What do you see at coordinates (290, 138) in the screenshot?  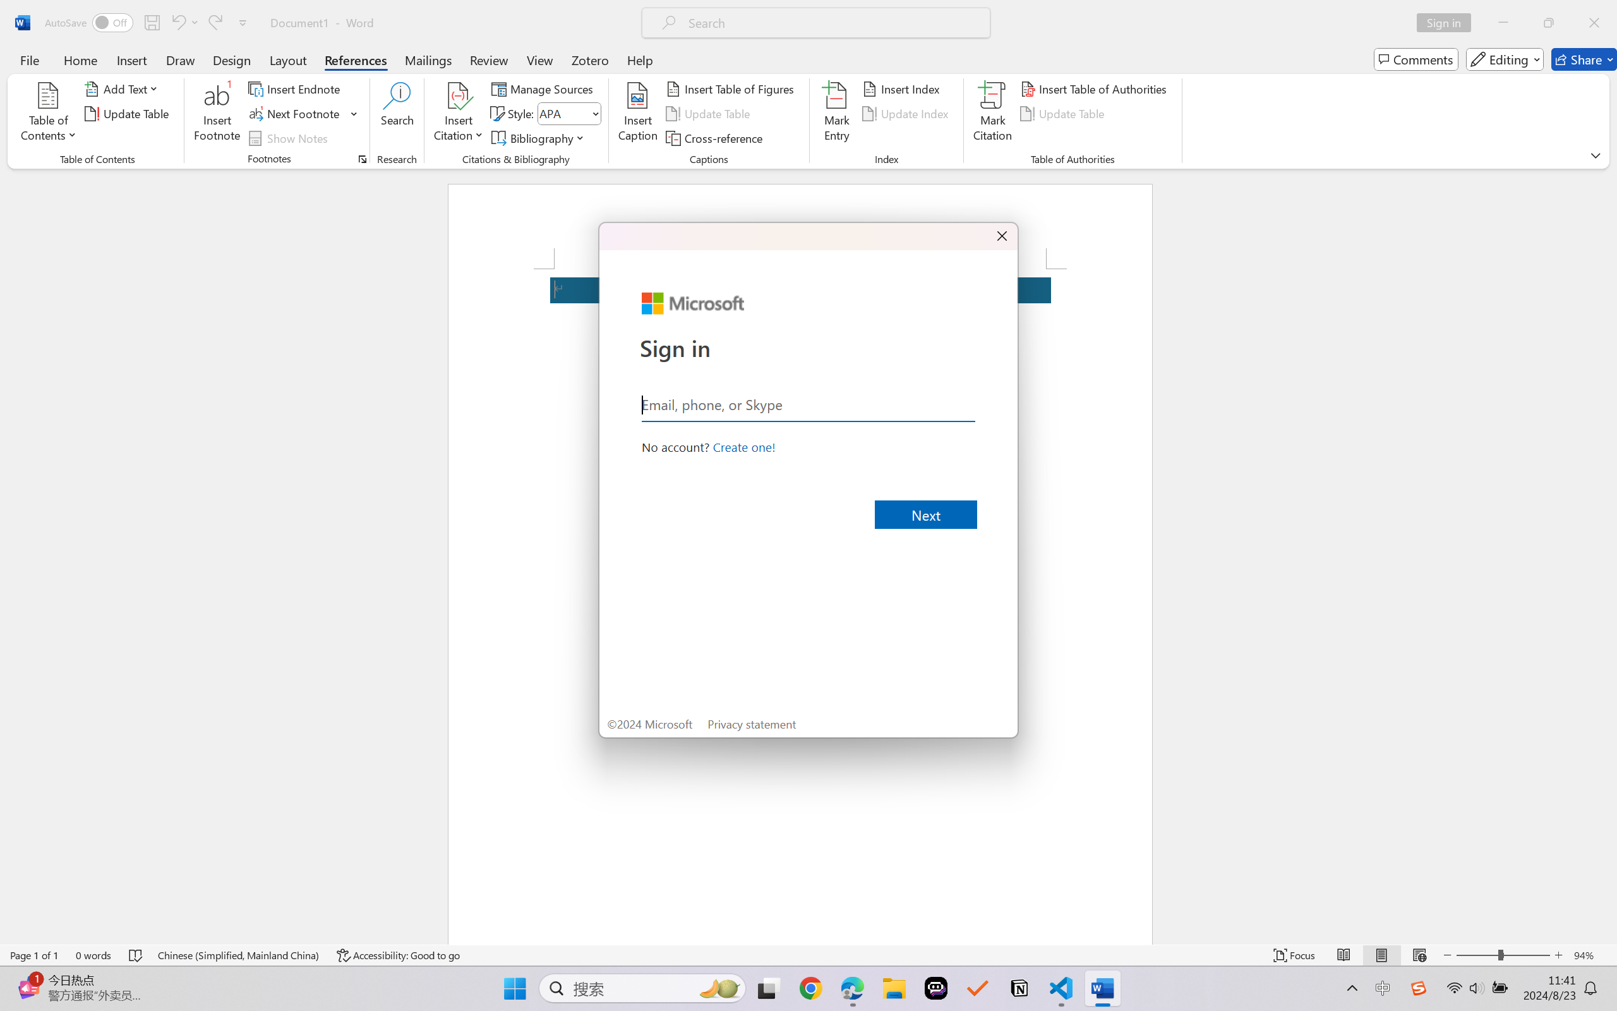 I see `Show Notes` at bounding box center [290, 138].